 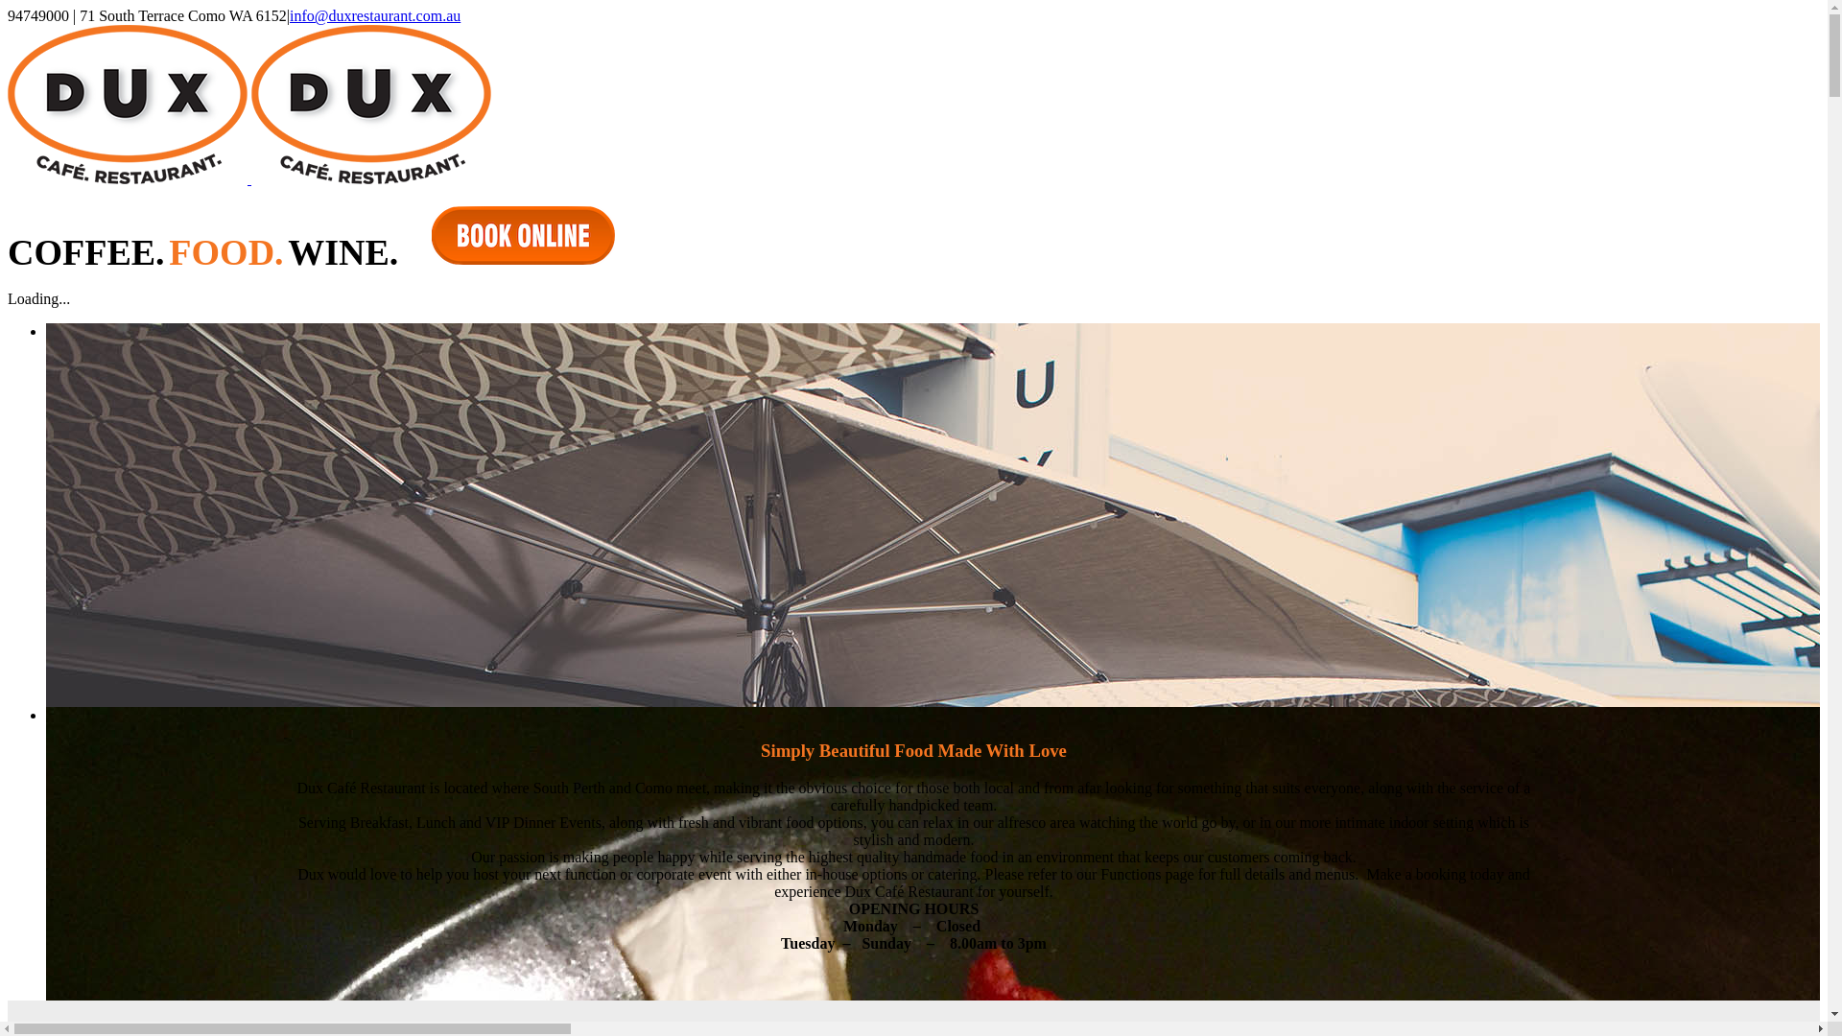 I want to click on info@duxrestaurant.com.au, so click(x=375, y=15).